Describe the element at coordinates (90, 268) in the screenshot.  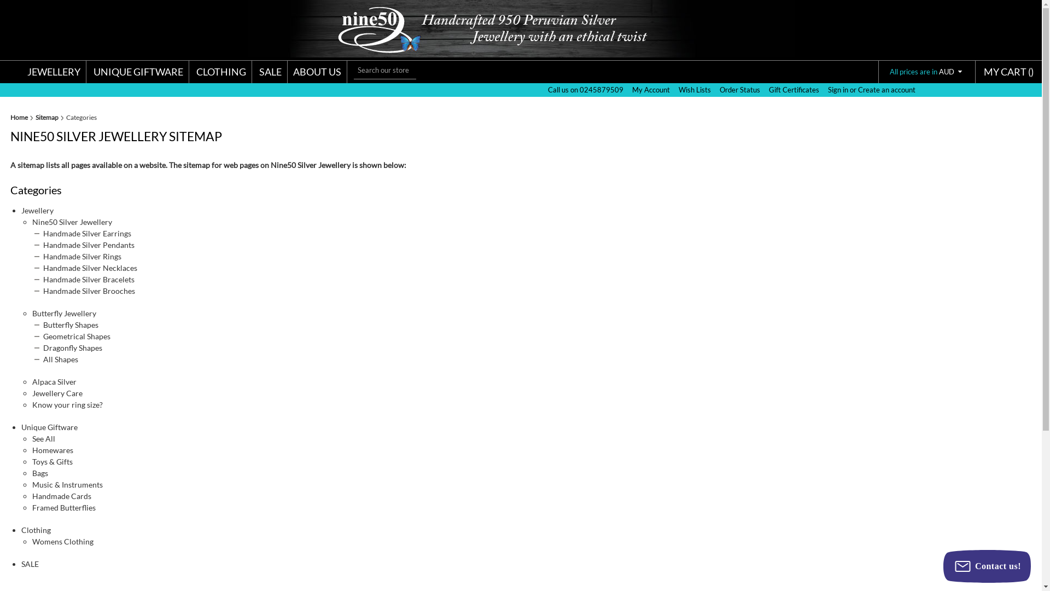
I see `Handmade Silver Necklaces` at that location.